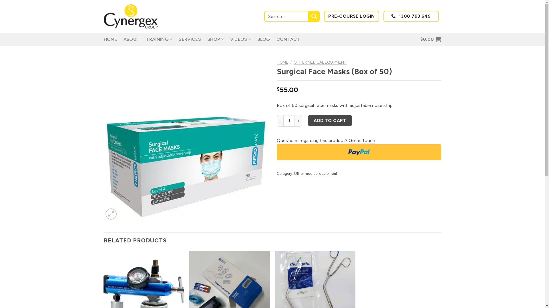  I want to click on ABOUT, so click(132, 39).